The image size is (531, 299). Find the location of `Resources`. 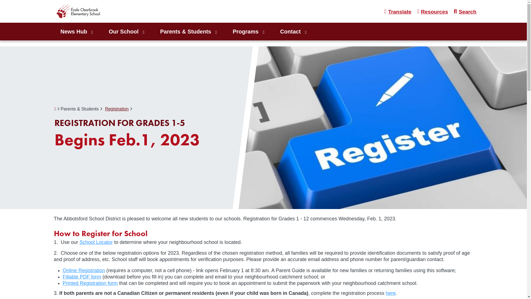

Resources is located at coordinates (434, 12).